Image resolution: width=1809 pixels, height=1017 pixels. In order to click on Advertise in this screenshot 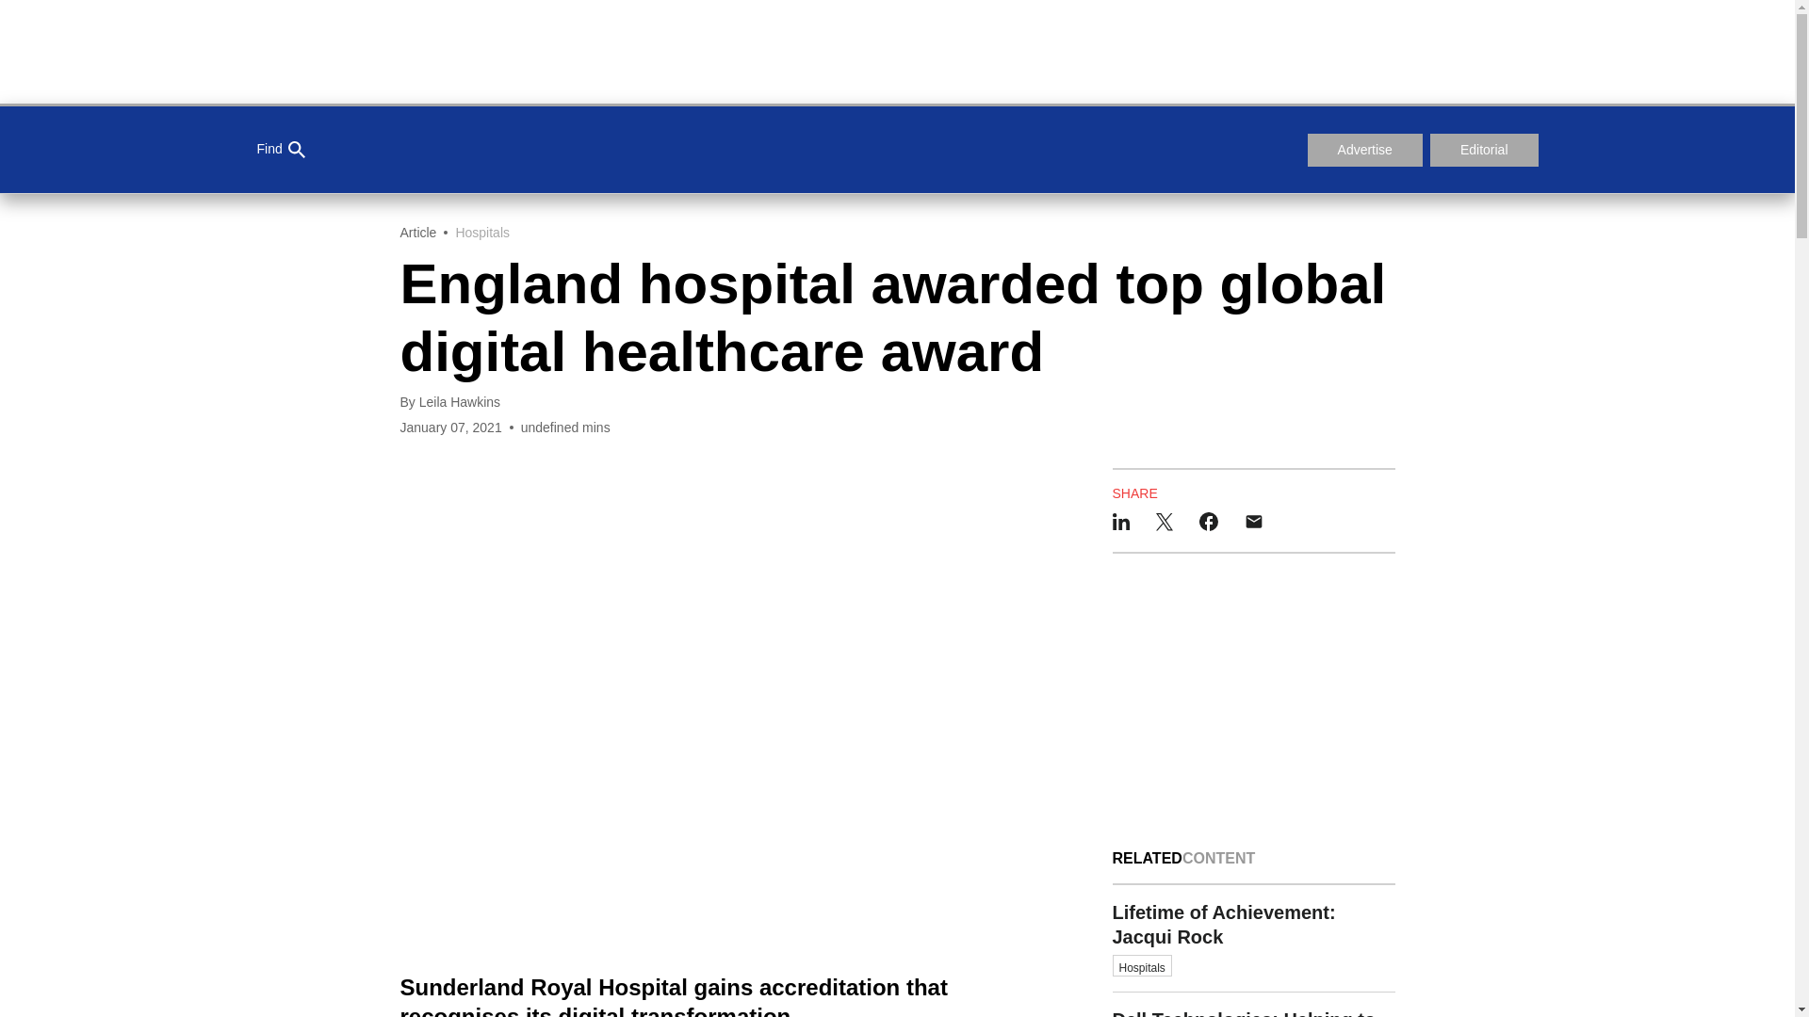, I will do `click(1364, 151)`.